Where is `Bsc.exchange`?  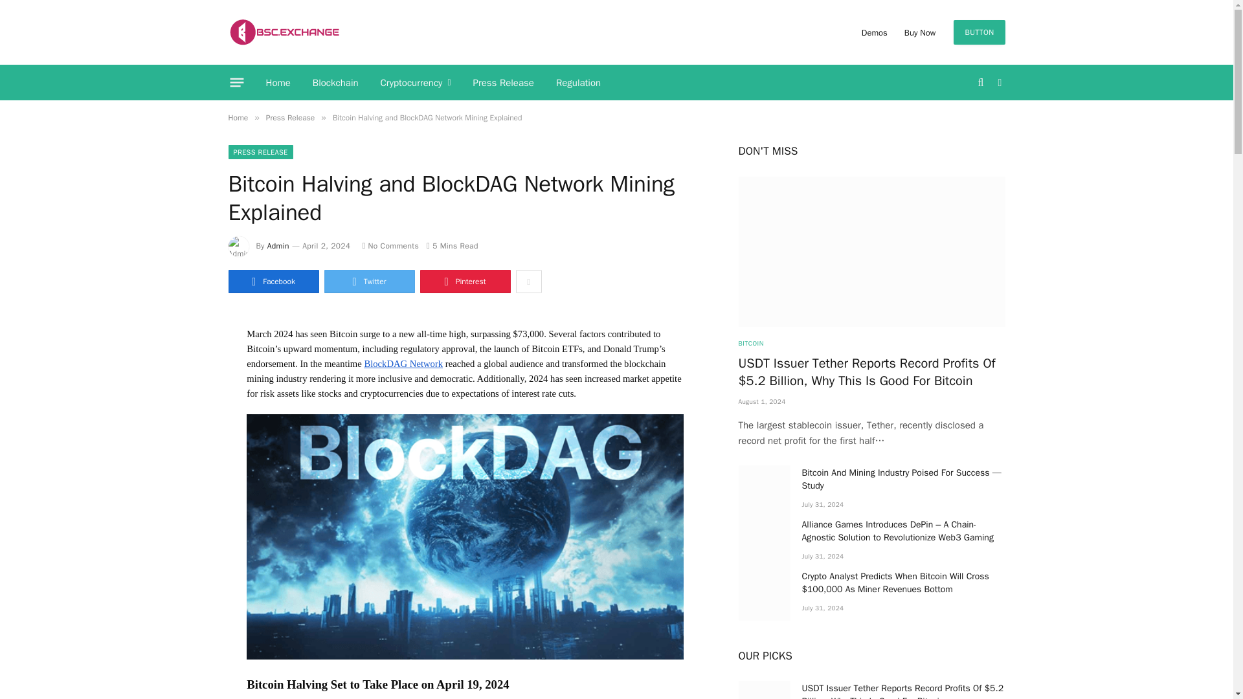
Bsc.exchange is located at coordinates (284, 32).